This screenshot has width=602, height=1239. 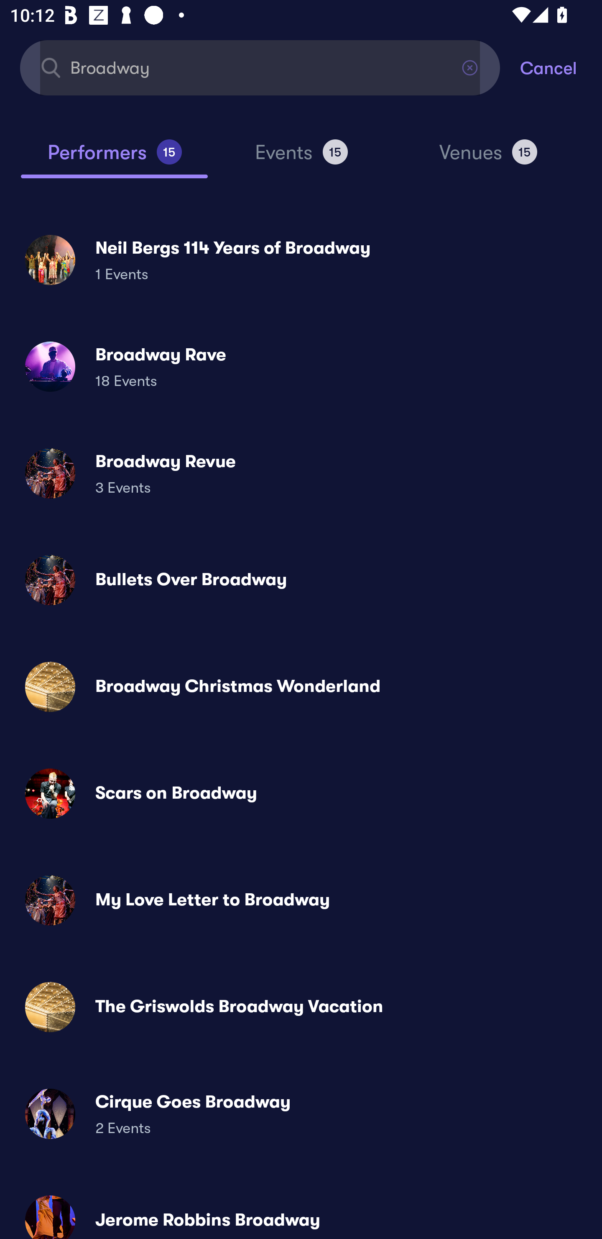 I want to click on Scars on Broadway, so click(x=301, y=794).